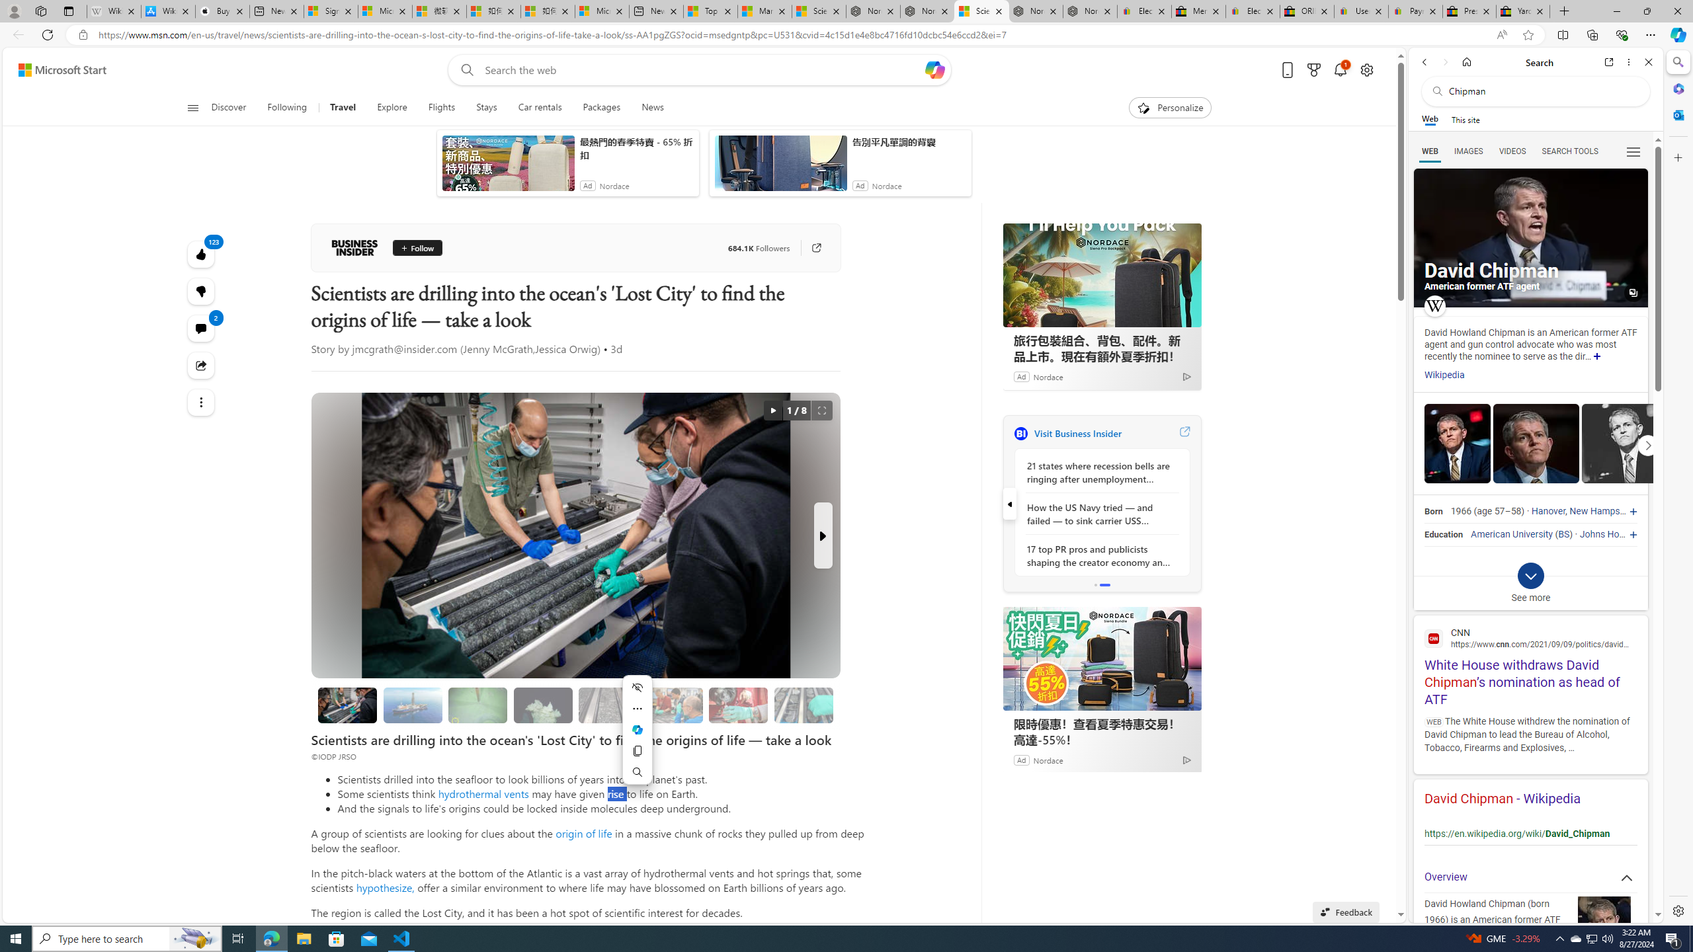 The image size is (1693, 952). I want to click on Travel, so click(343, 108).